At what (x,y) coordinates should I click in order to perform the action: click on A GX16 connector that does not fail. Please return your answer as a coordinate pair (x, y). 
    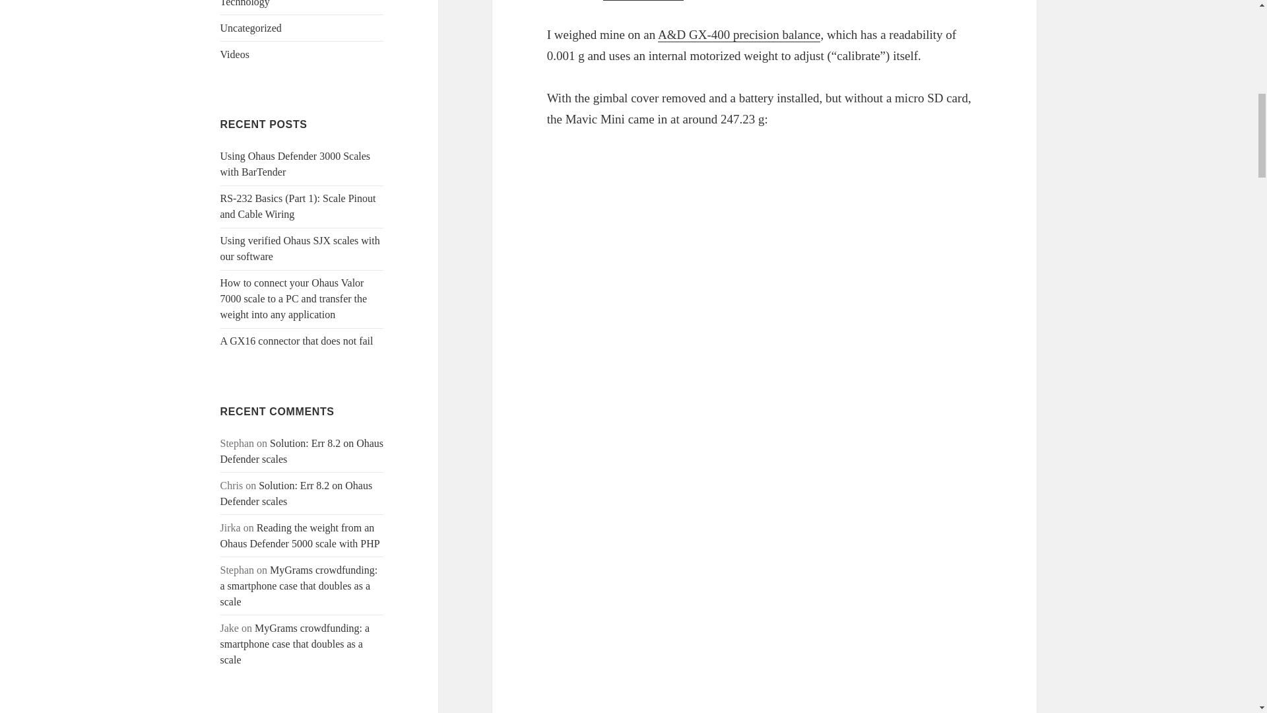
    Looking at the image, I should click on (297, 341).